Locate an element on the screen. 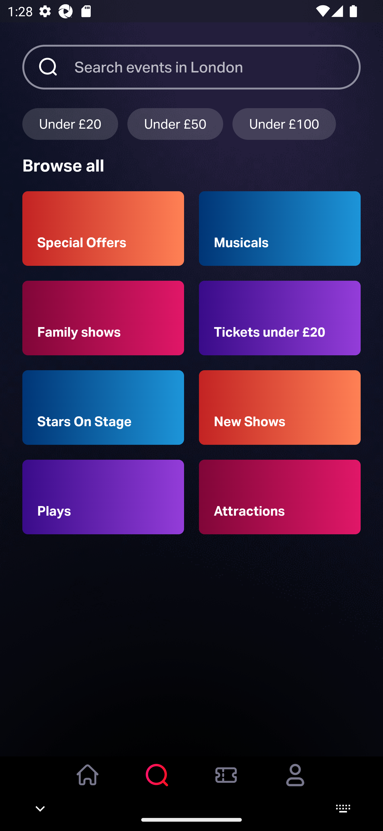 The image size is (383, 831). New Shows is located at coordinates (280, 408).